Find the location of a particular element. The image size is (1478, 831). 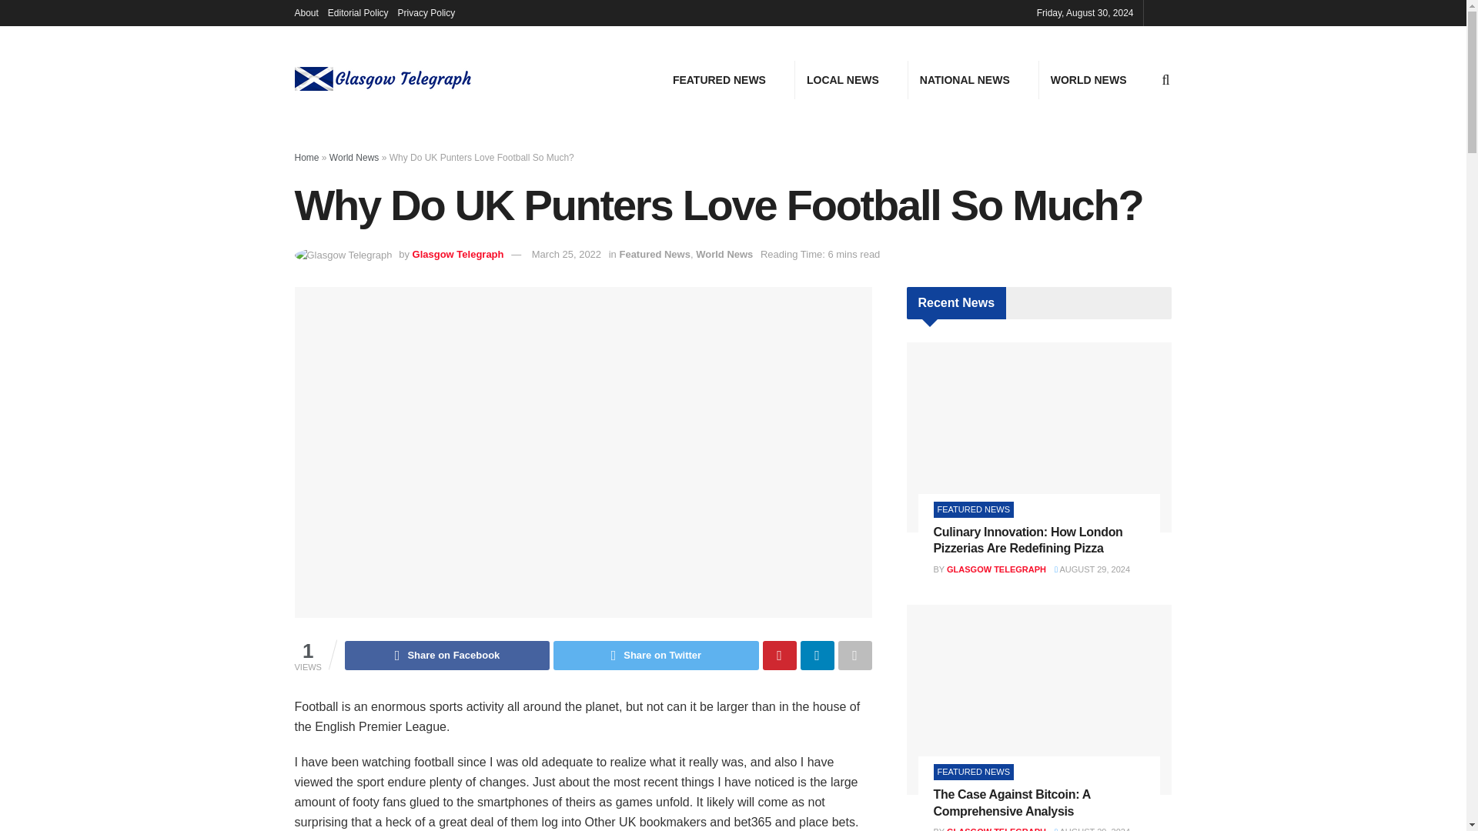

Glasgow Telegraph is located at coordinates (457, 254).